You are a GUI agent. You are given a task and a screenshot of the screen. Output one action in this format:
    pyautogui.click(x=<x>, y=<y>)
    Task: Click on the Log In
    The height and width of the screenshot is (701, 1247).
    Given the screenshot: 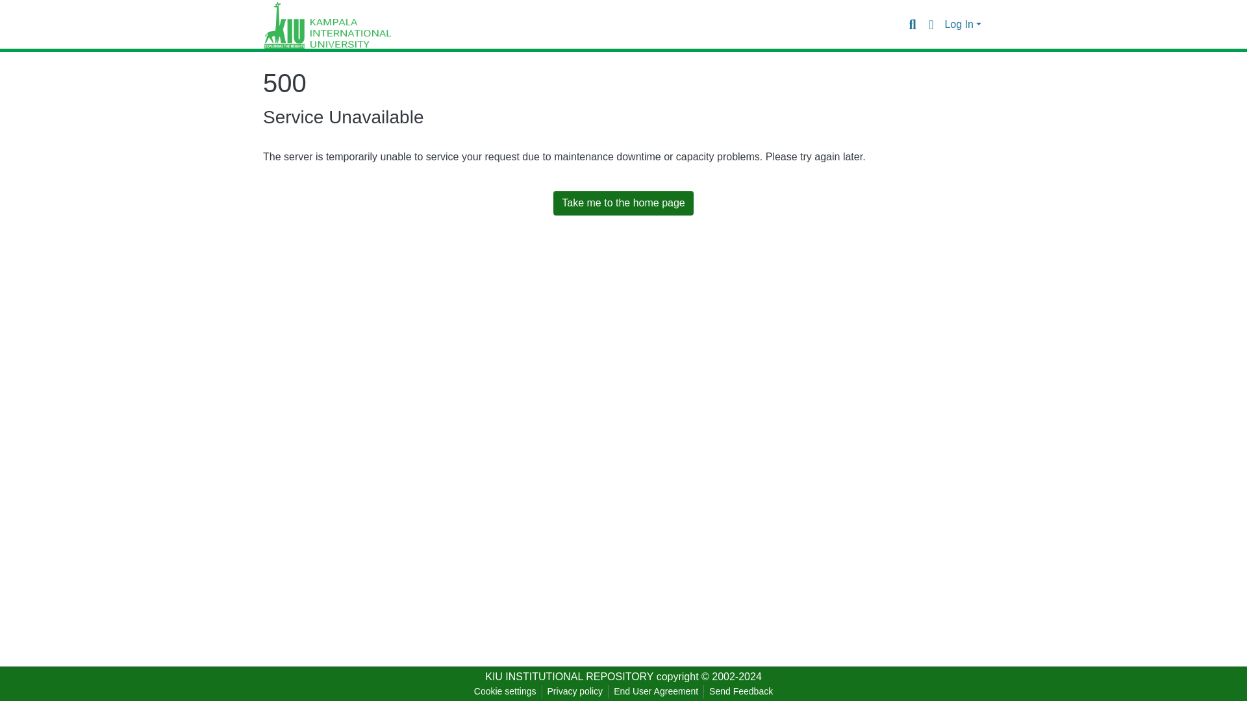 What is the action you would take?
    pyautogui.click(x=963, y=25)
    